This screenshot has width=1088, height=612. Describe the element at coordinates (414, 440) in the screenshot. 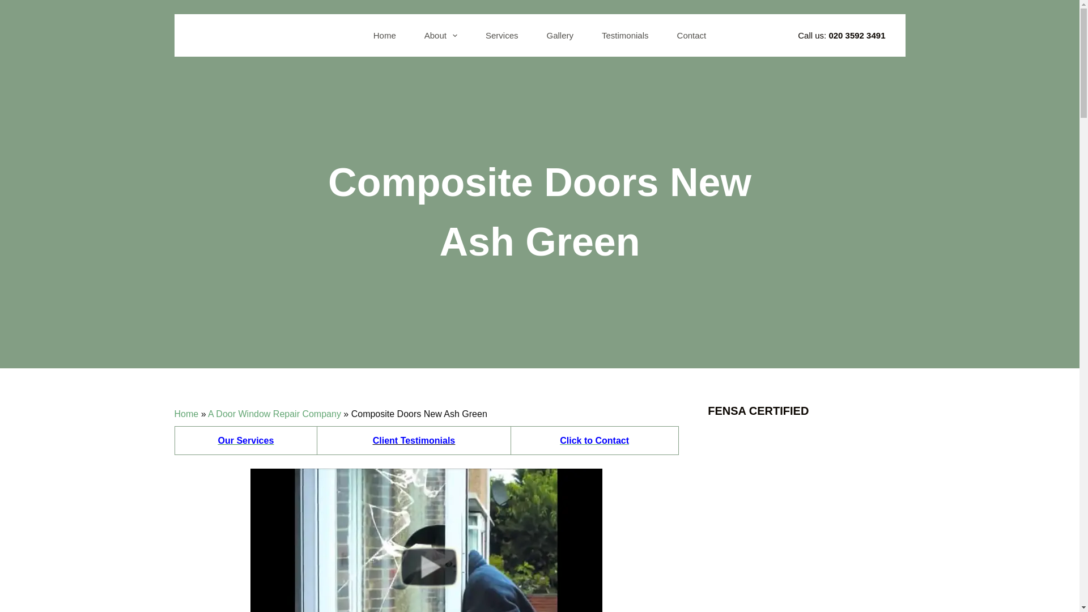

I see `repair` at that location.